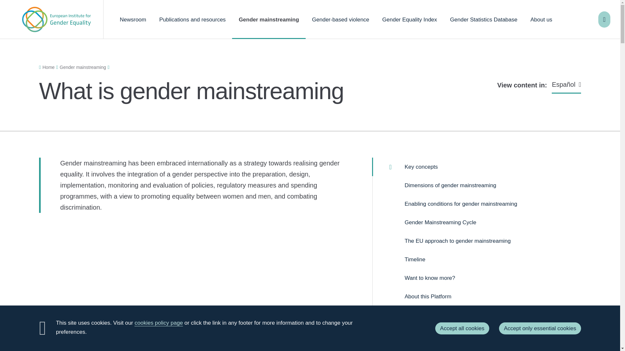  What do you see at coordinates (133, 19) in the screenshot?
I see `Newsroom` at bounding box center [133, 19].